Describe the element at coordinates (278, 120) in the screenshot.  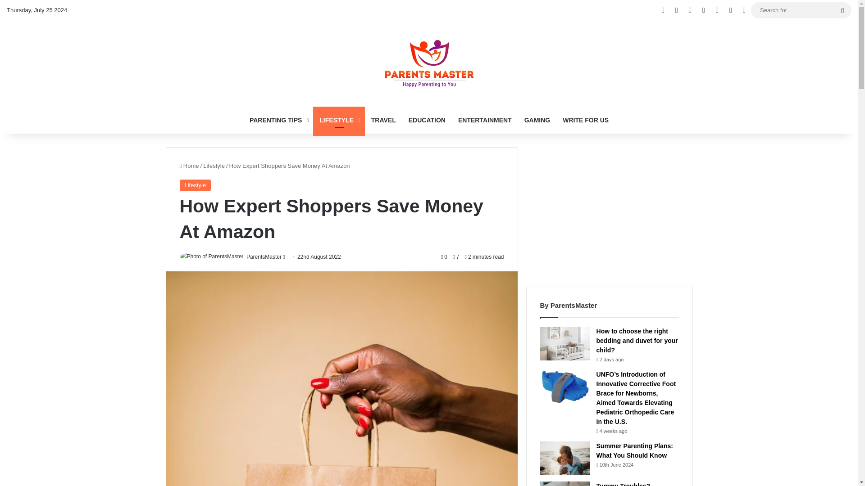
I see `PARENTING TIPS` at that location.